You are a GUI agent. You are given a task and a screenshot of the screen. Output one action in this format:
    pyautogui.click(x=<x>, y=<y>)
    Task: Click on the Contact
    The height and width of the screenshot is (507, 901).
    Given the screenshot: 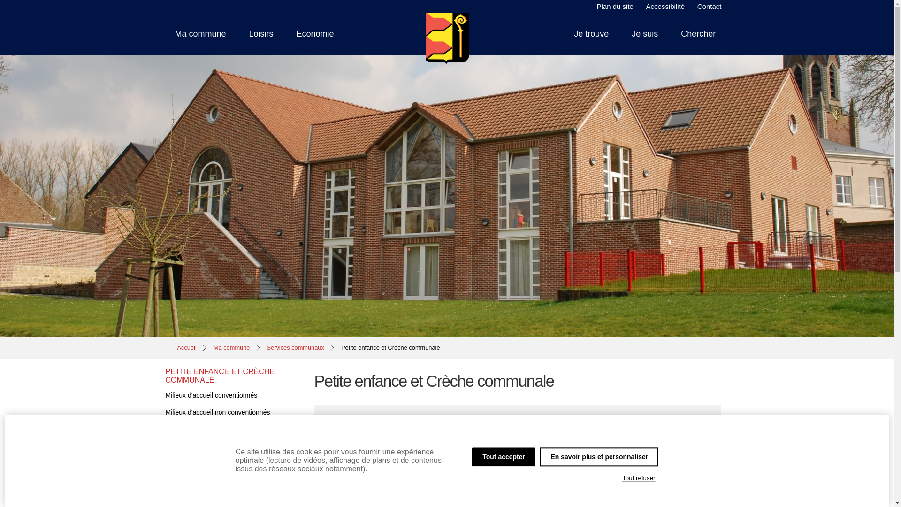 What is the action you would take?
    pyautogui.click(x=710, y=7)
    